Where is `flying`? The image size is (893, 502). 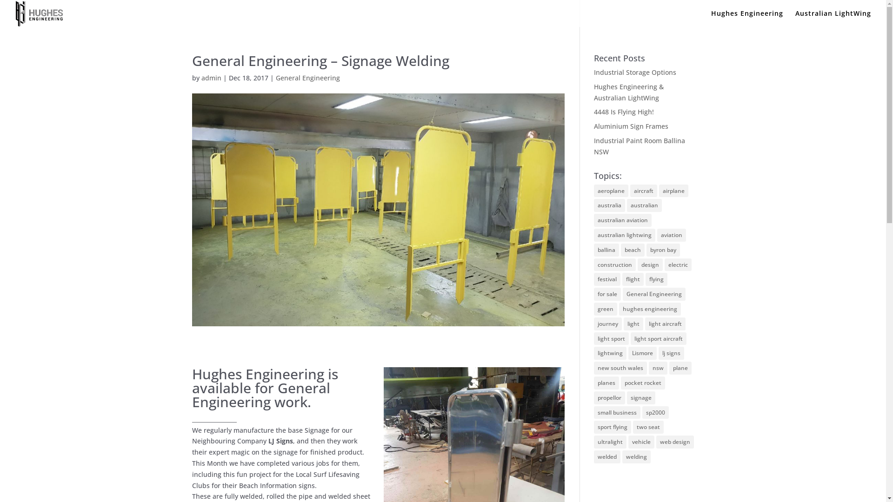 flying is located at coordinates (657, 279).